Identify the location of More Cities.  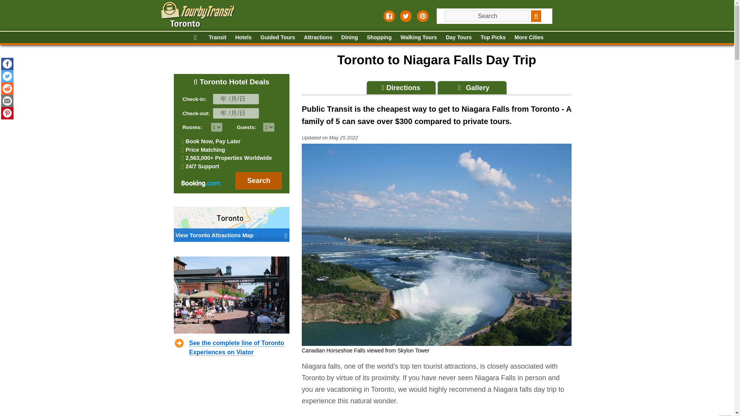
(529, 37).